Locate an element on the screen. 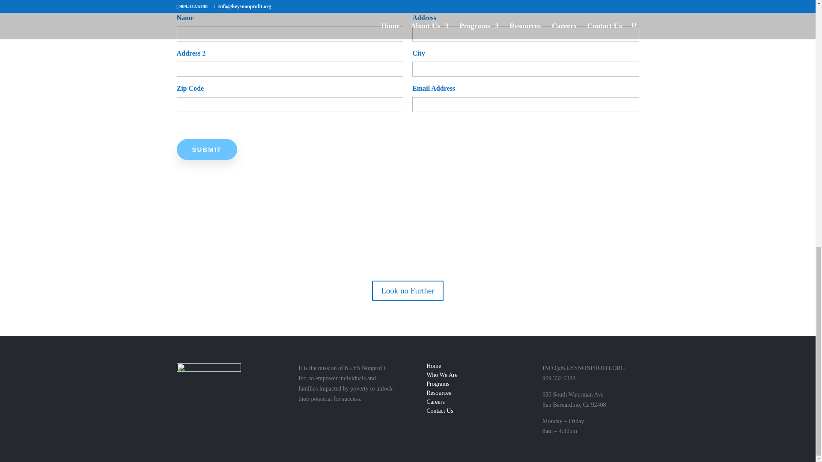 The width and height of the screenshot is (822, 462). Who We Are is located at coordinates (442, 375).